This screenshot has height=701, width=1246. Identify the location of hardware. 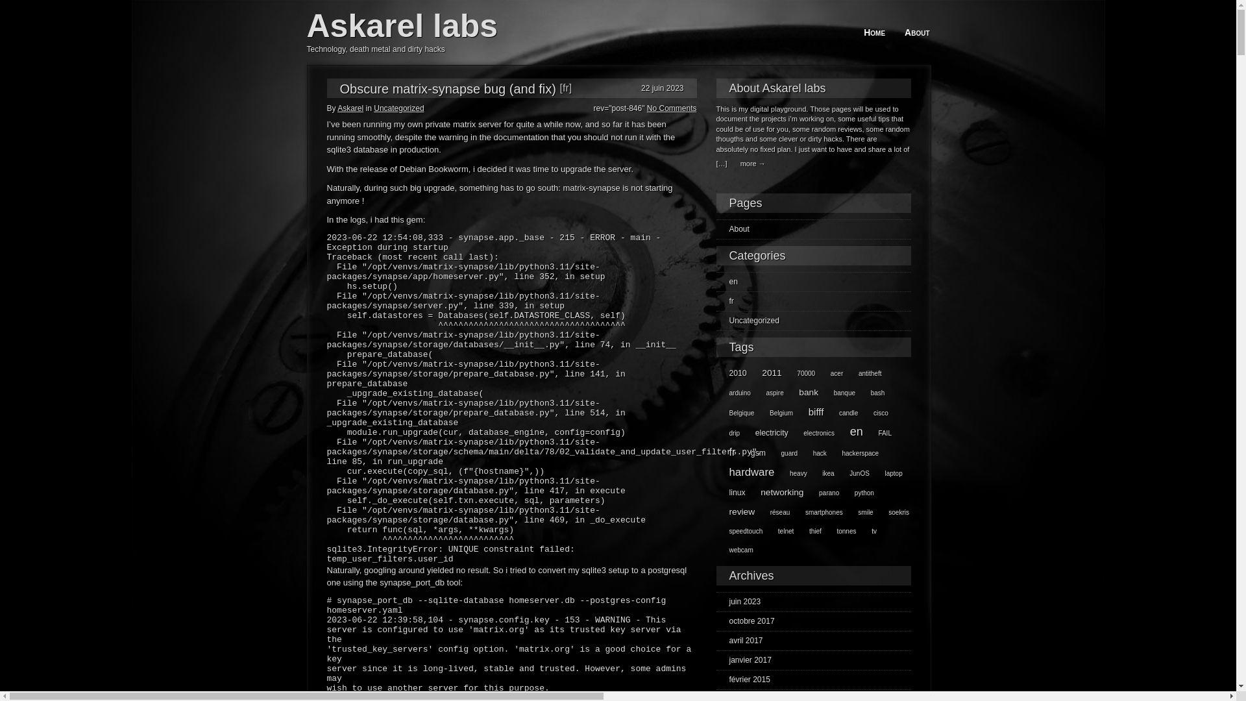
(746, 473).